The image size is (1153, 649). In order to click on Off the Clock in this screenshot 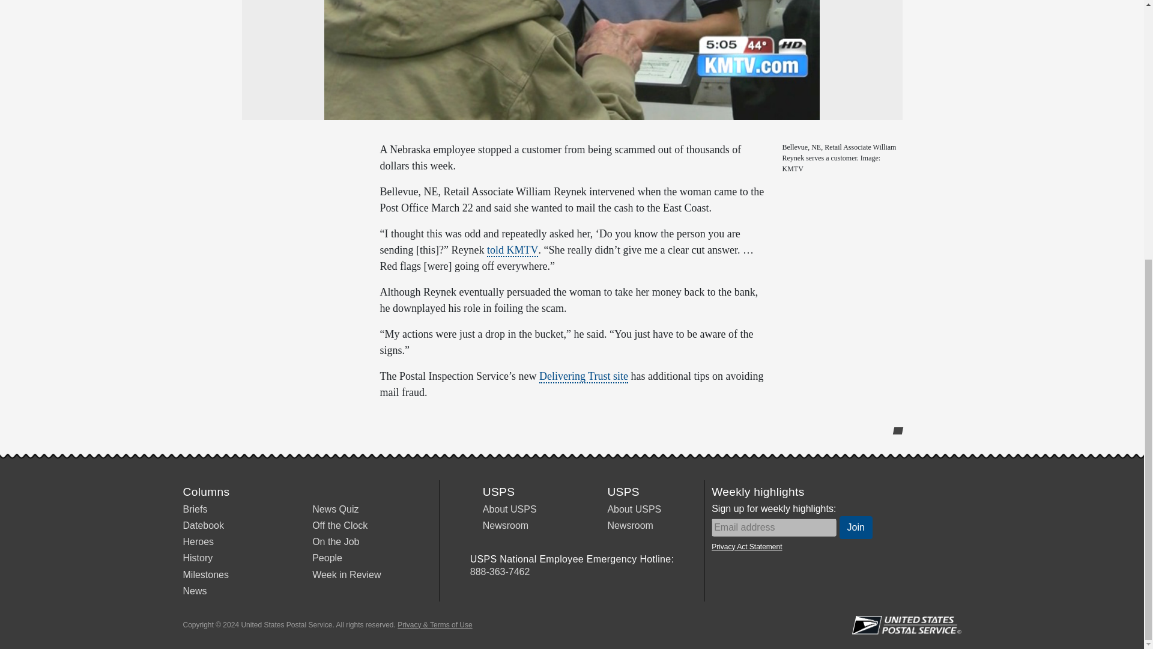, I will do `click(340, 525)`.